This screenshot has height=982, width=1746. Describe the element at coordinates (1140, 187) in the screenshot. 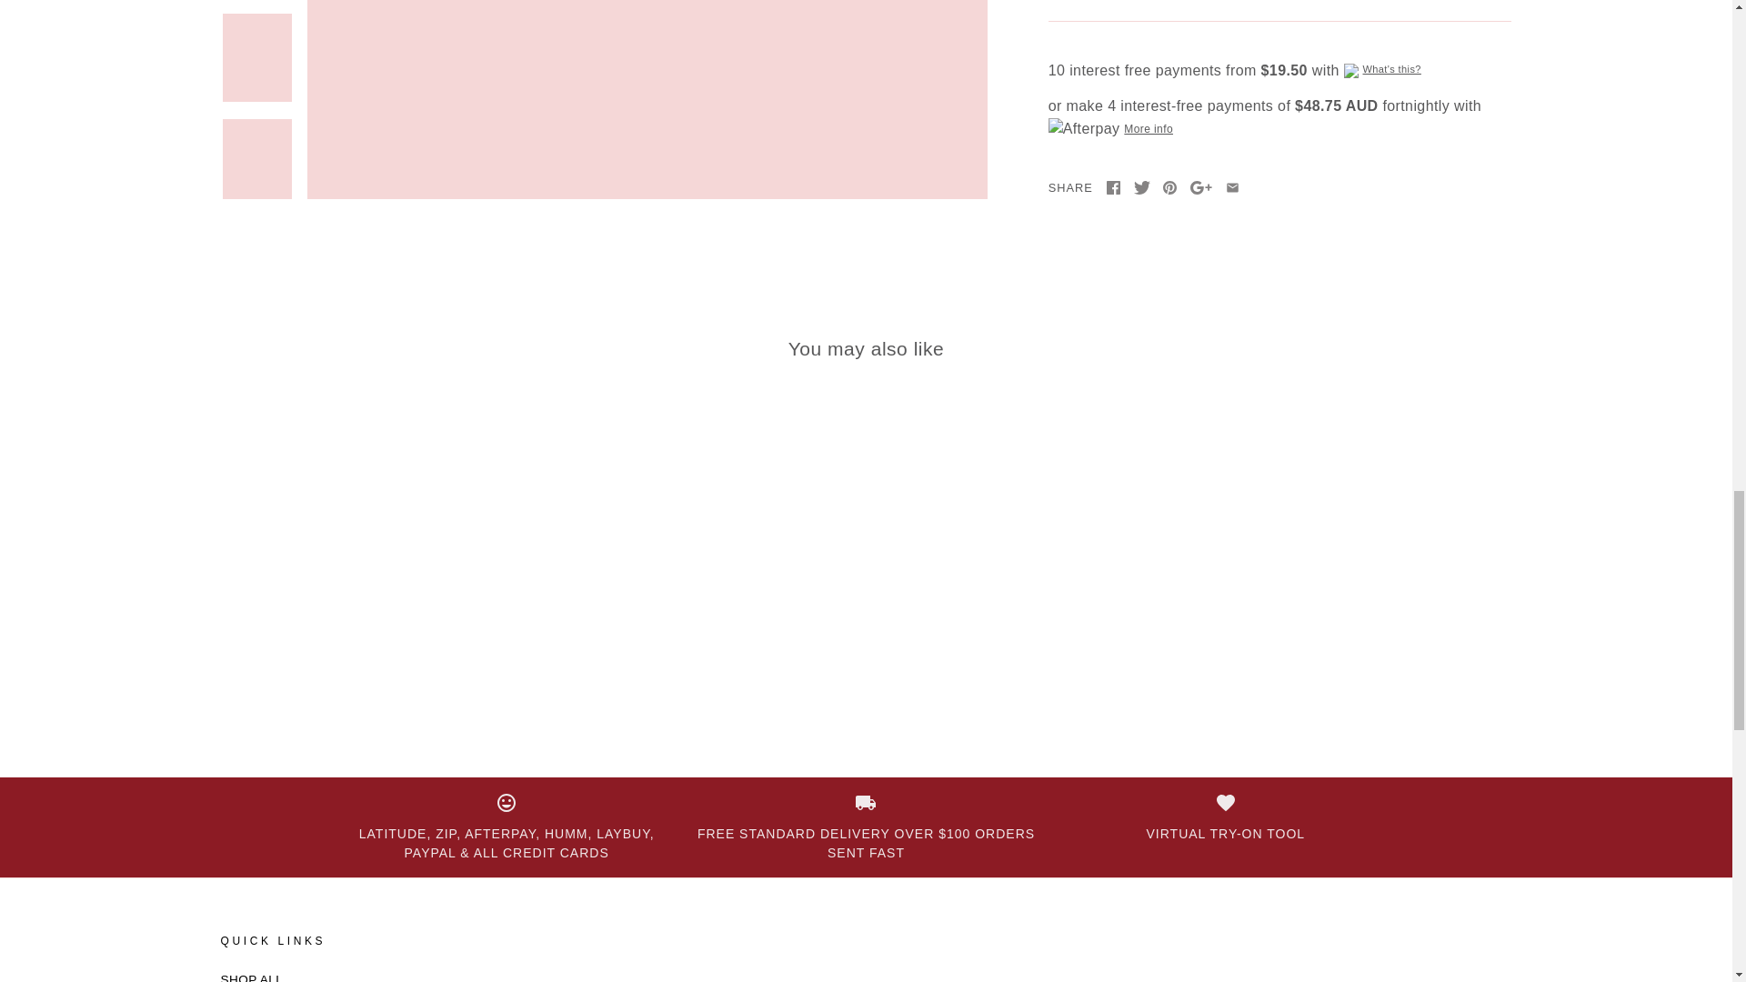

I see `Twitter` at that location.